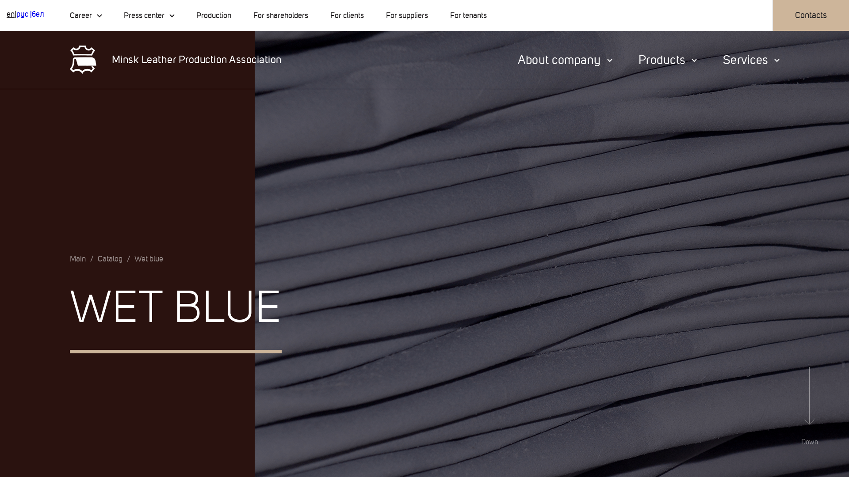 The image size is (849, 477). Describe the element at coordinates (149, 15) in the screenshot. I see `Press center` at that location.